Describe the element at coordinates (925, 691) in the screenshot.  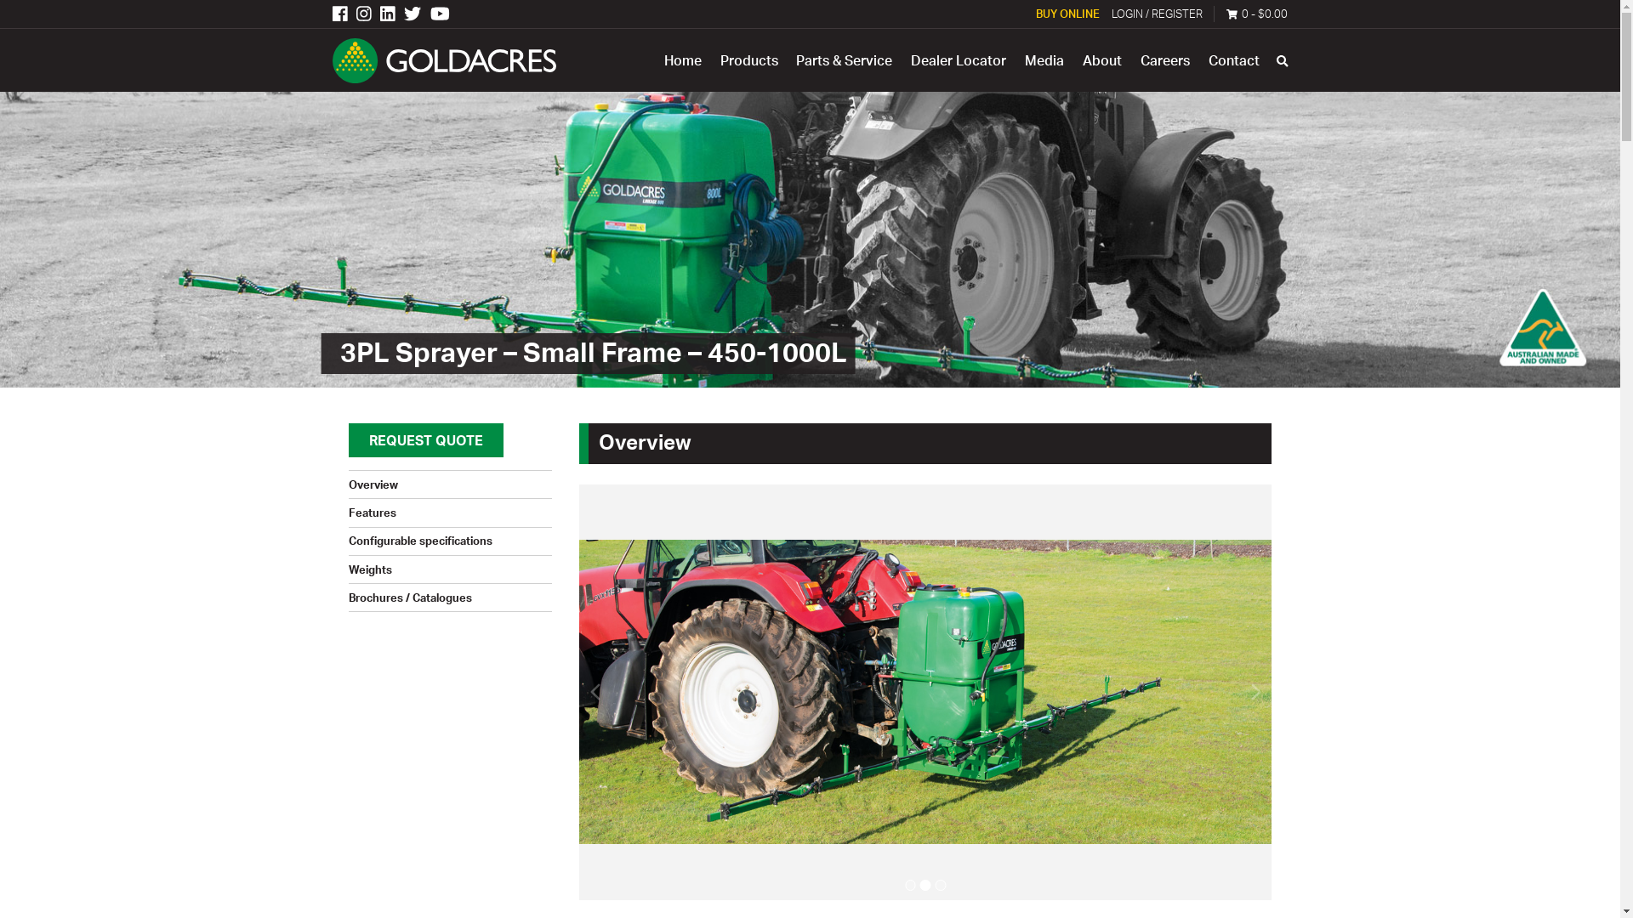
I see `3pl Small Frame Hero 02` at that location.